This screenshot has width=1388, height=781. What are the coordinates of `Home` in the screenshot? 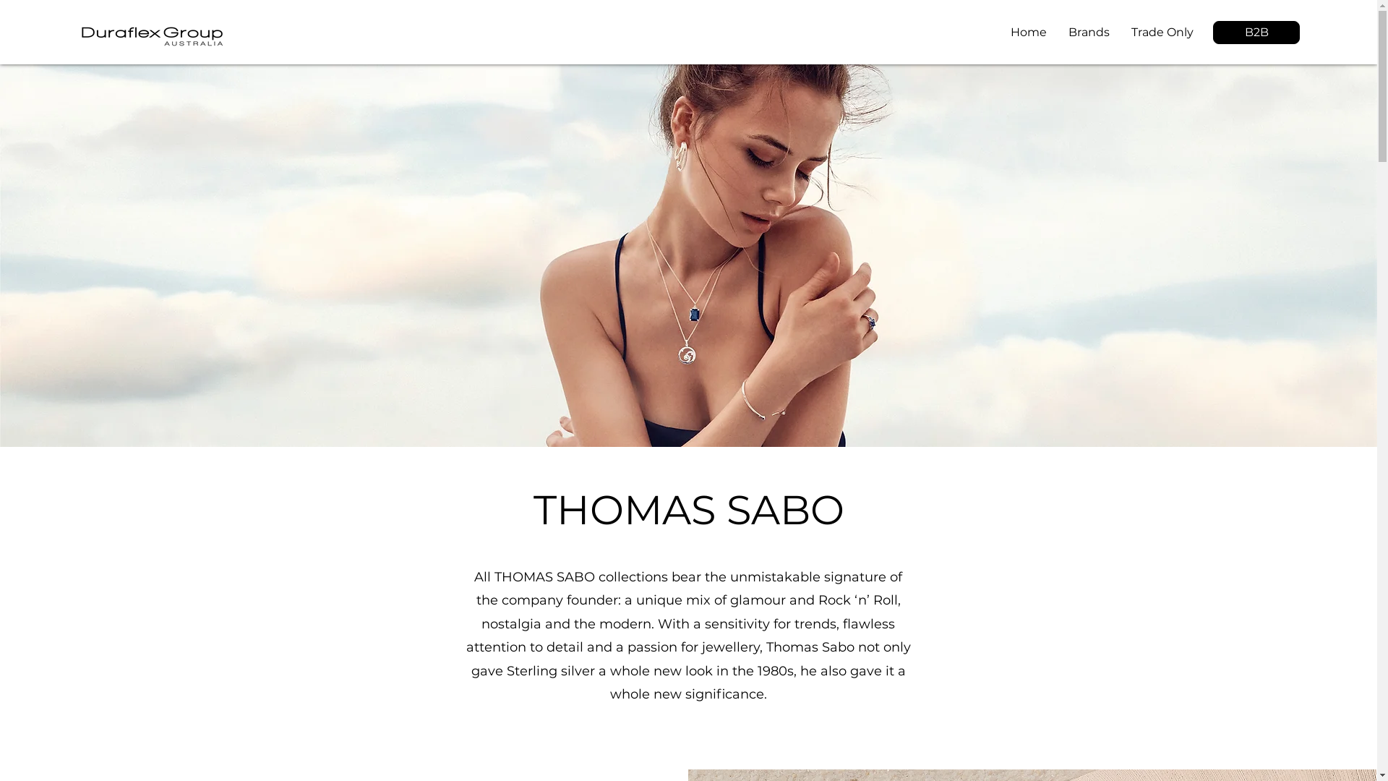 It's located at (1029, 33).